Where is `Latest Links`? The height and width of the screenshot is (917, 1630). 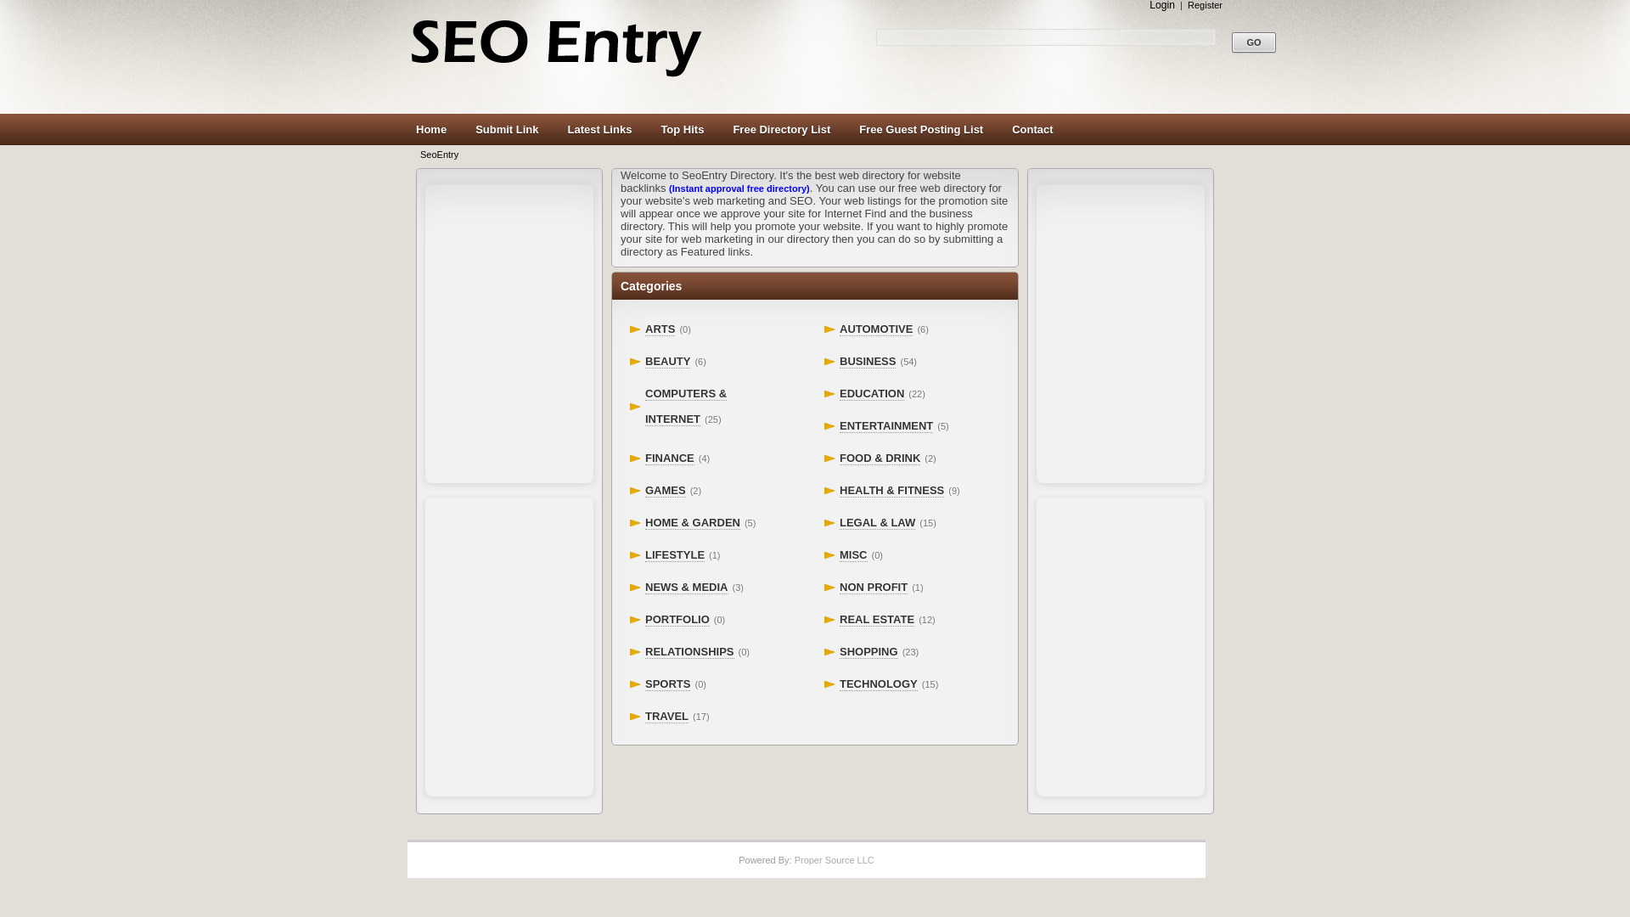 Latest Links is located at coordinates (599, 130).